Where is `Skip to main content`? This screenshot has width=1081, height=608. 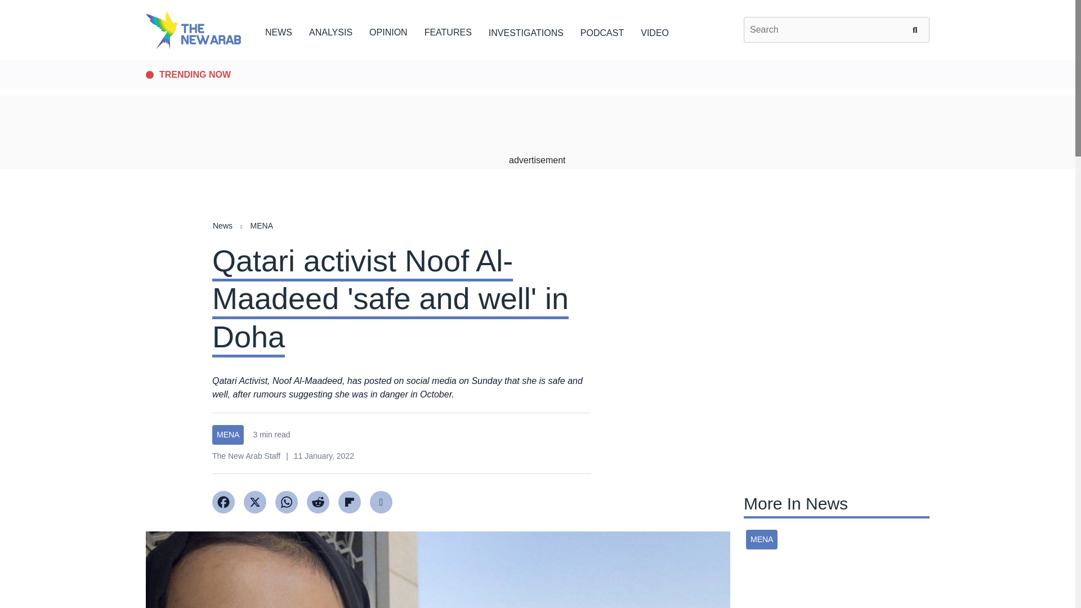
Skip to main content is located at coordinates (537, 60).